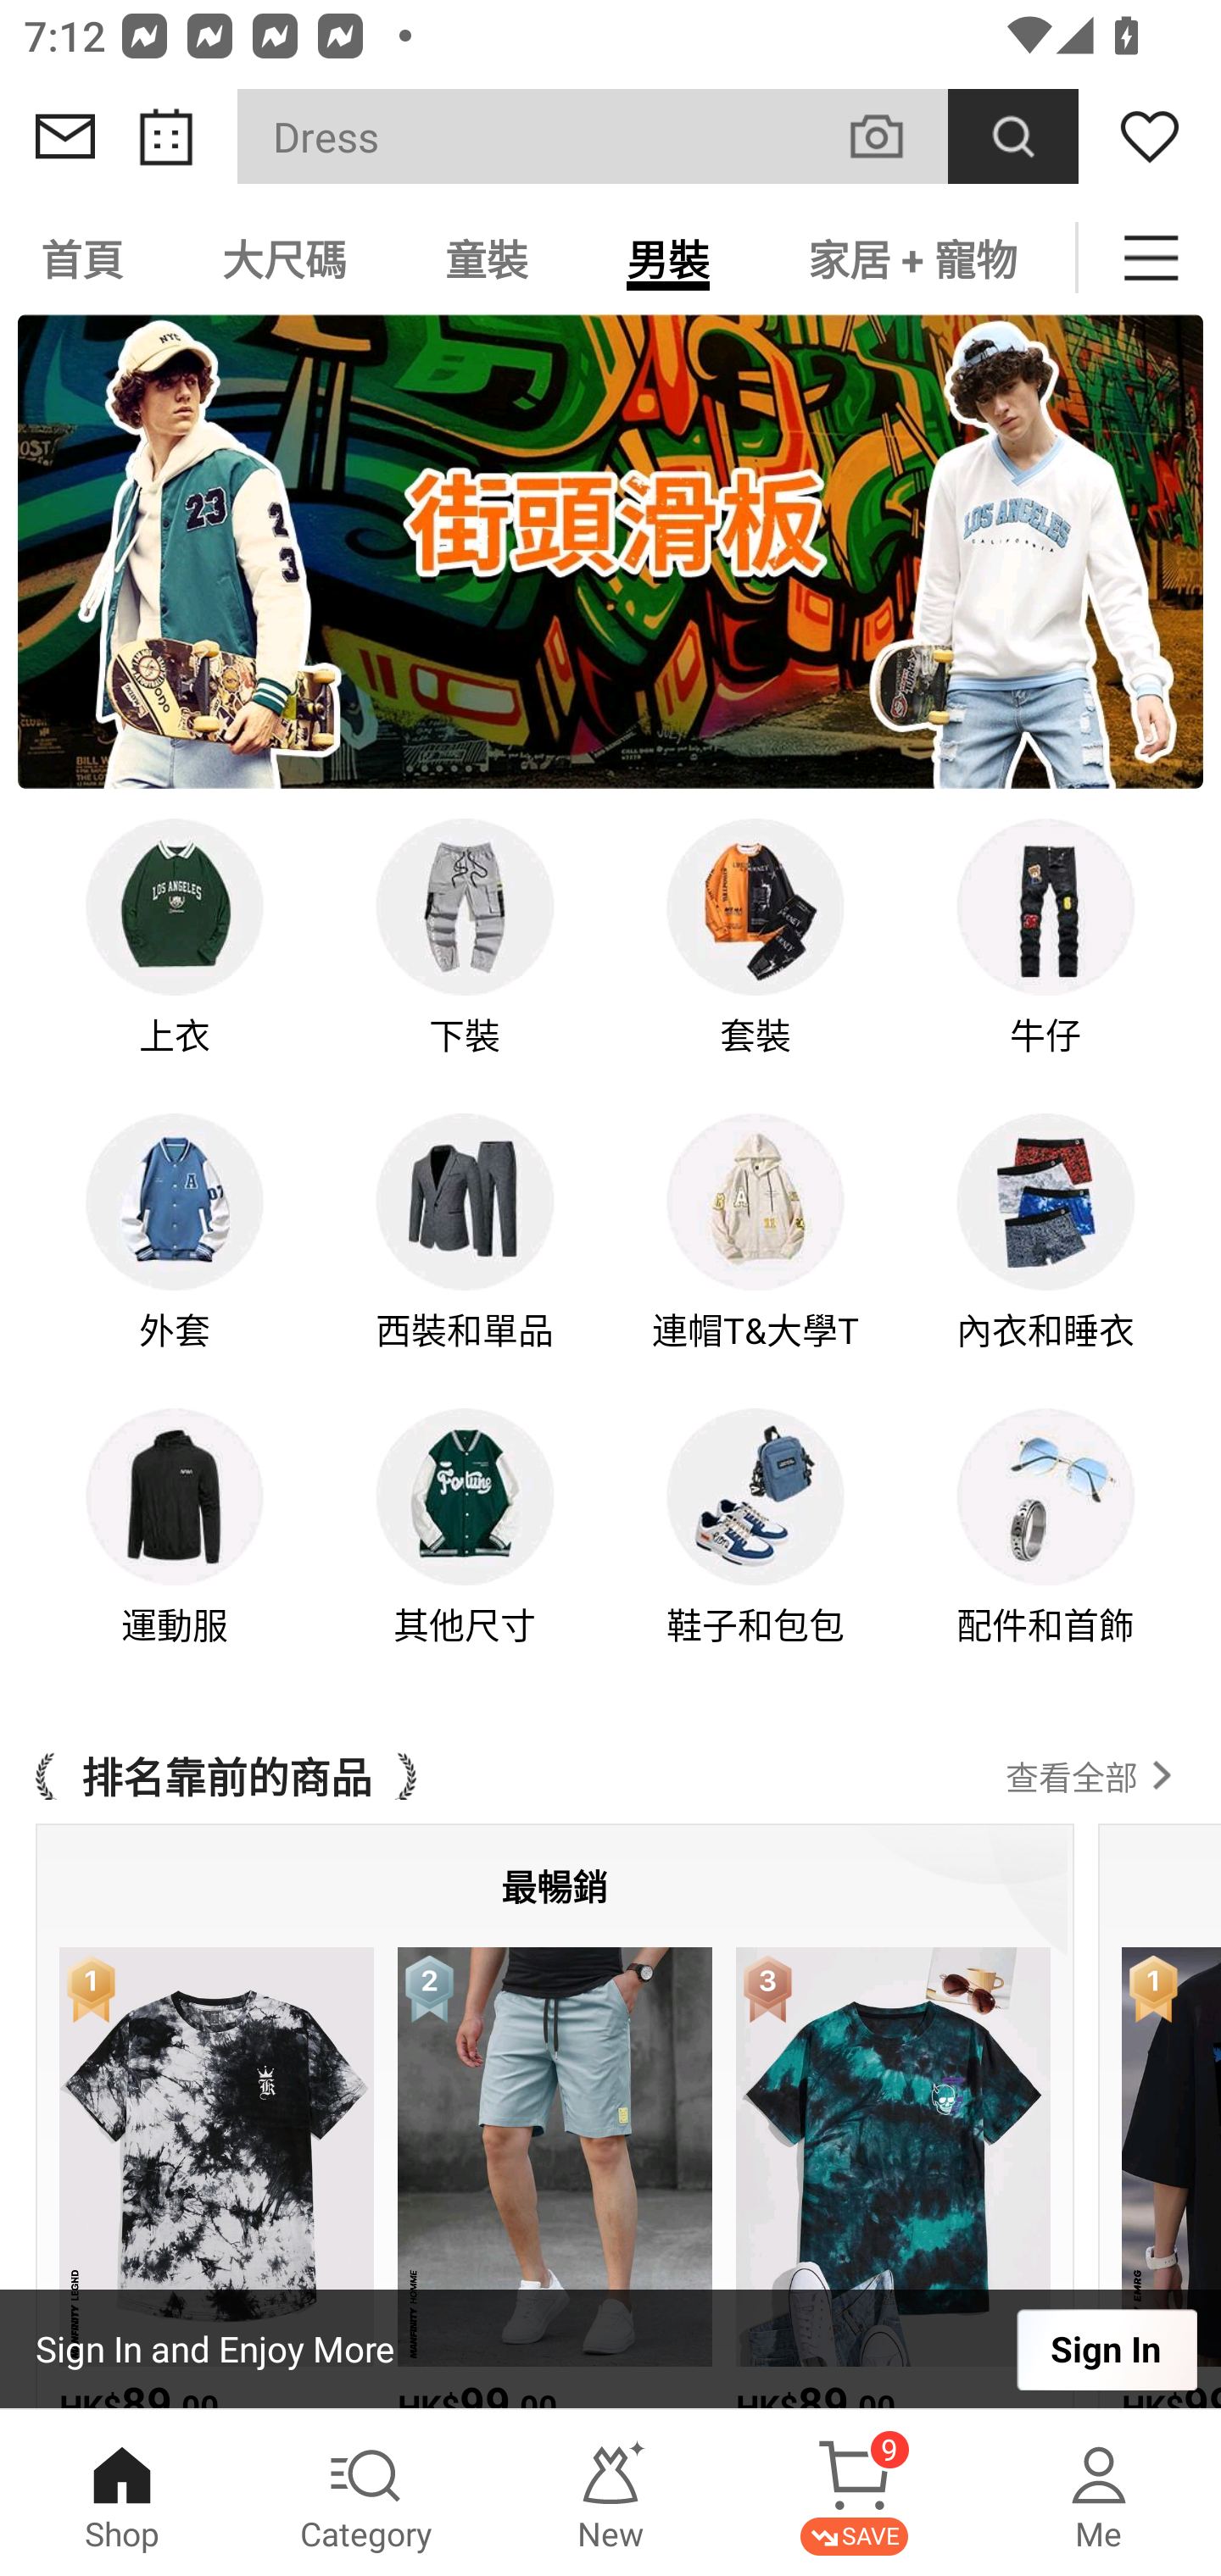 The width and height of the screenshot is (1221, 2576). I want to click on 套裝, so click(755, 961).